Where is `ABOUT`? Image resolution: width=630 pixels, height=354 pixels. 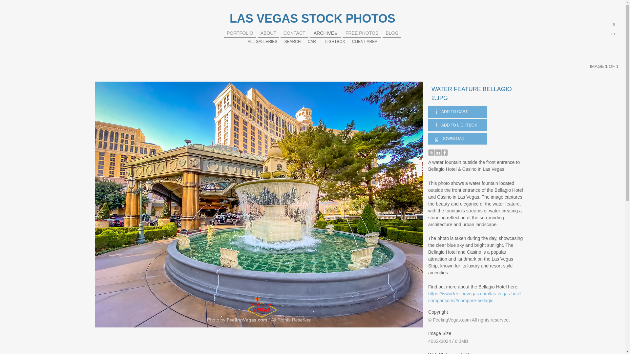 ABOUT is located at coordinates (268, 33).